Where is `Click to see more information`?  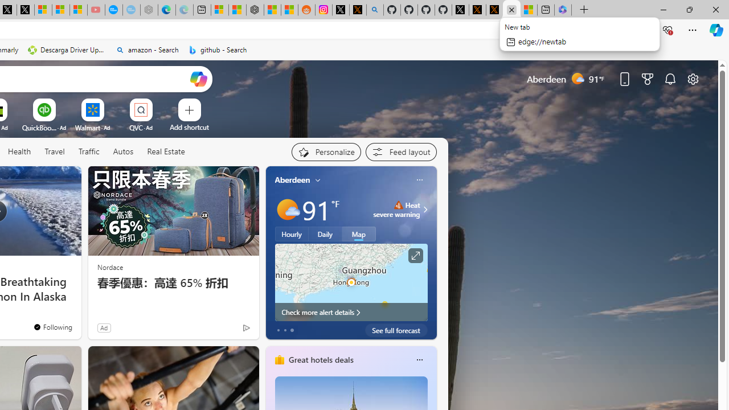
Click to see more information is located at coordinates (415, 256).